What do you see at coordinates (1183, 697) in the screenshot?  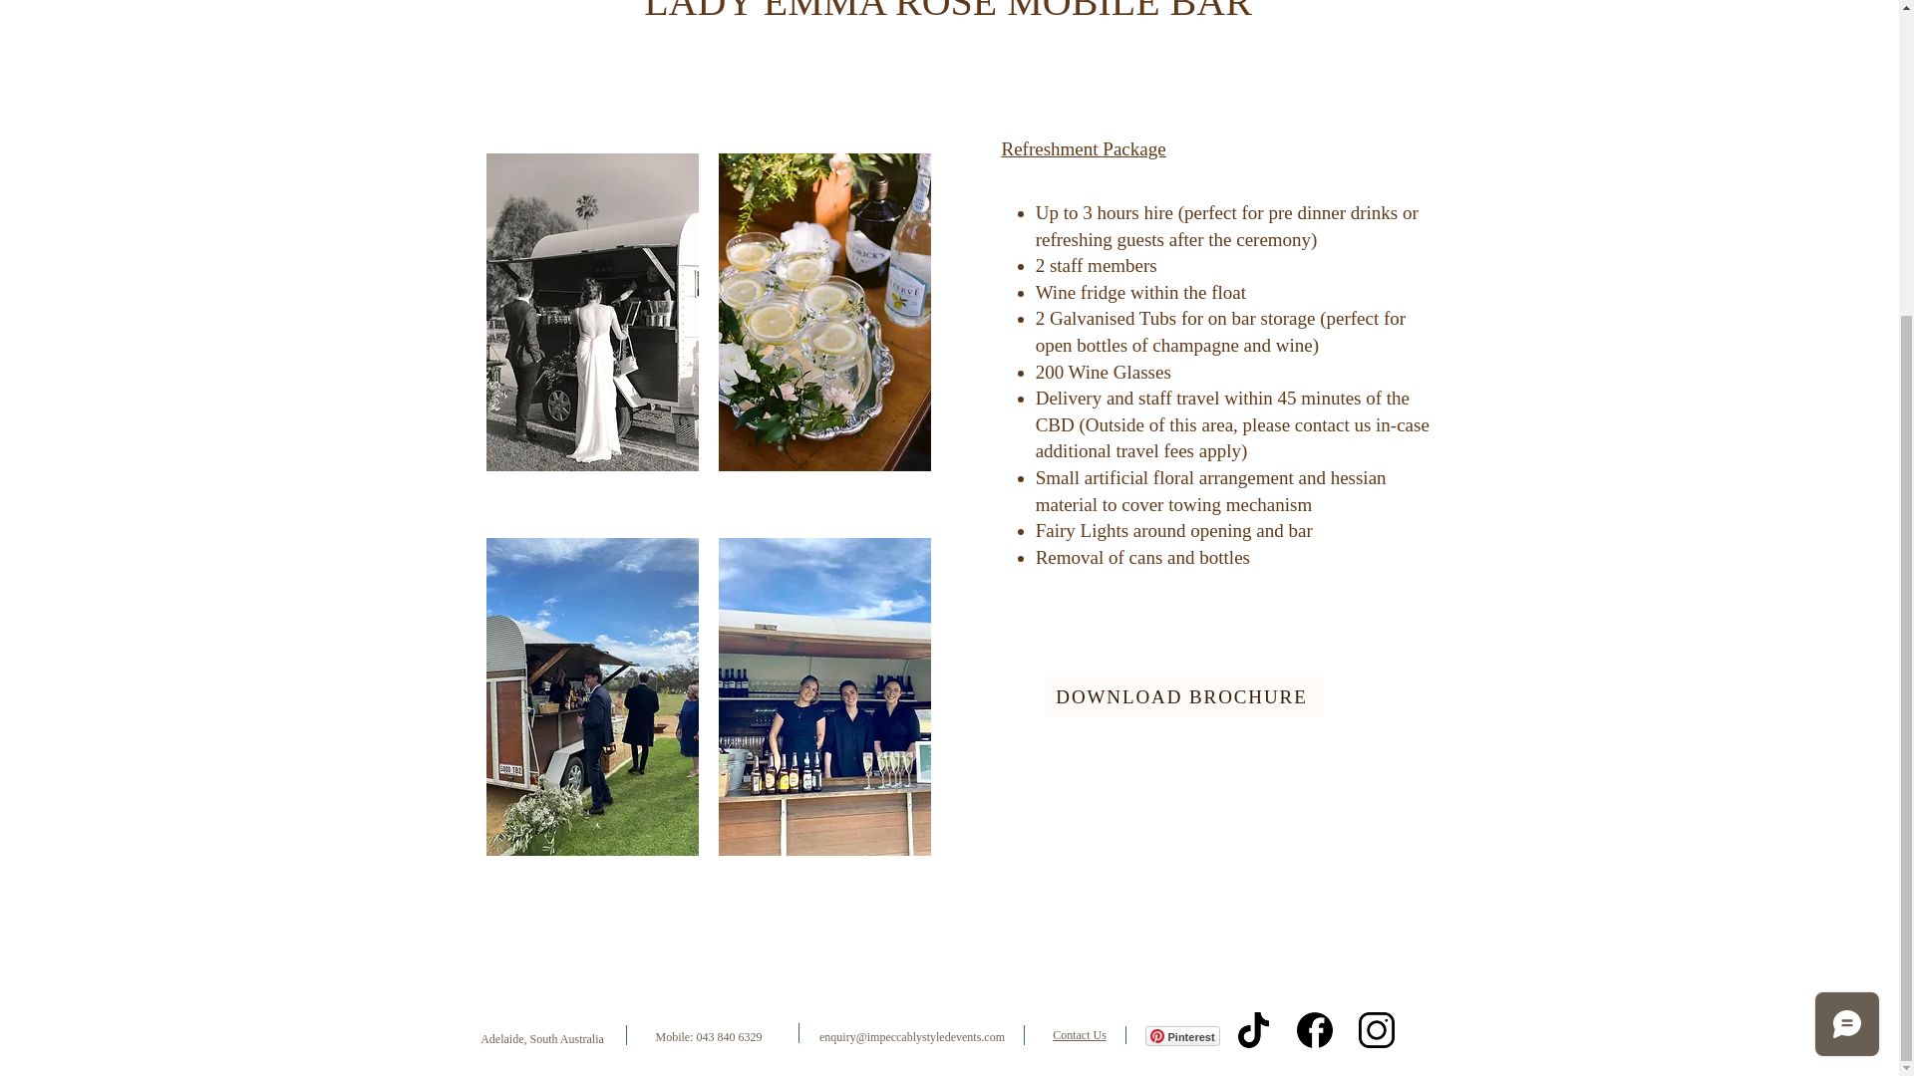 I see `DOWNLOAD BROCHURE` at bounding box center [1183, 697].